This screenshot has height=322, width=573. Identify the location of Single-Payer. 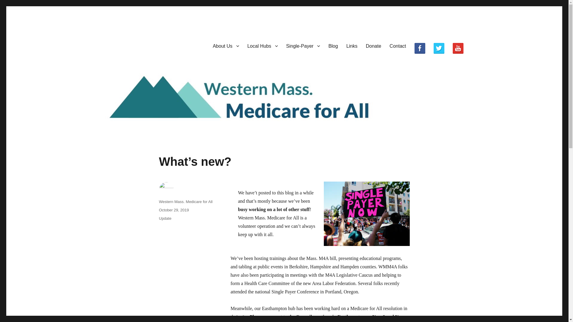
(303, 46).